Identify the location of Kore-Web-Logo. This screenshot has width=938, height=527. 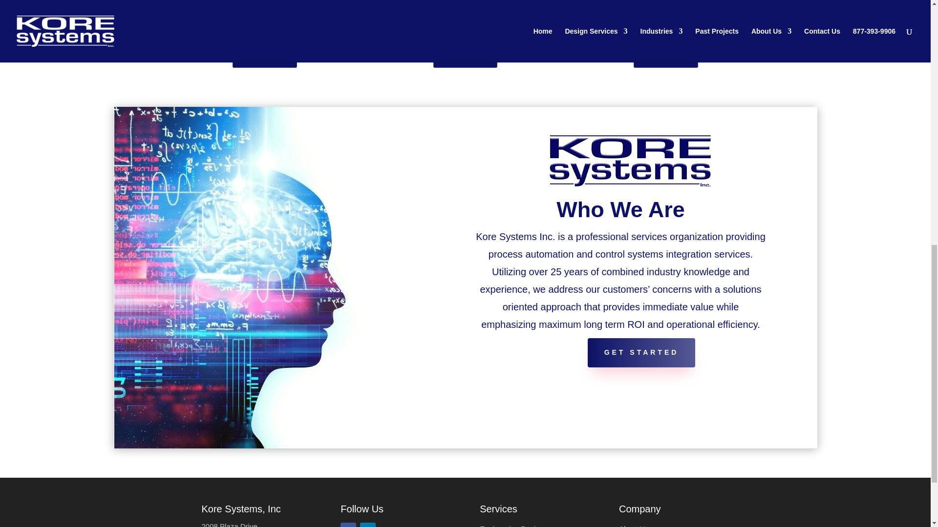
(630, 161).